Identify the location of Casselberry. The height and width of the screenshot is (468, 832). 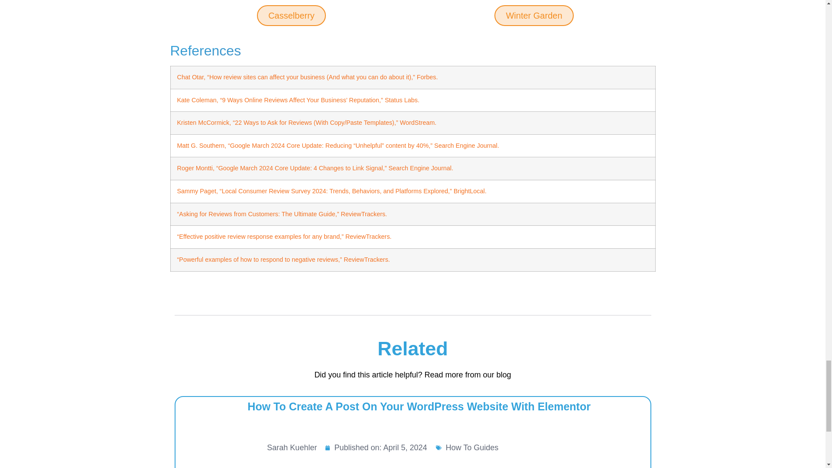
(291, 16).